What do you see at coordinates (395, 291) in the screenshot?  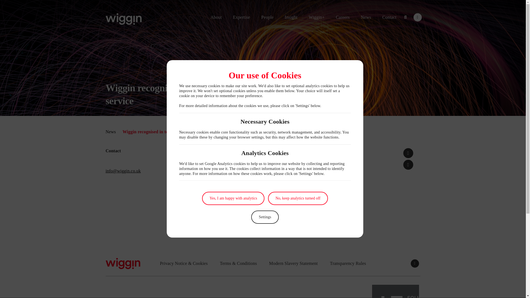 I see `displaying-external-site-cert` at bounding box center [395, 291].